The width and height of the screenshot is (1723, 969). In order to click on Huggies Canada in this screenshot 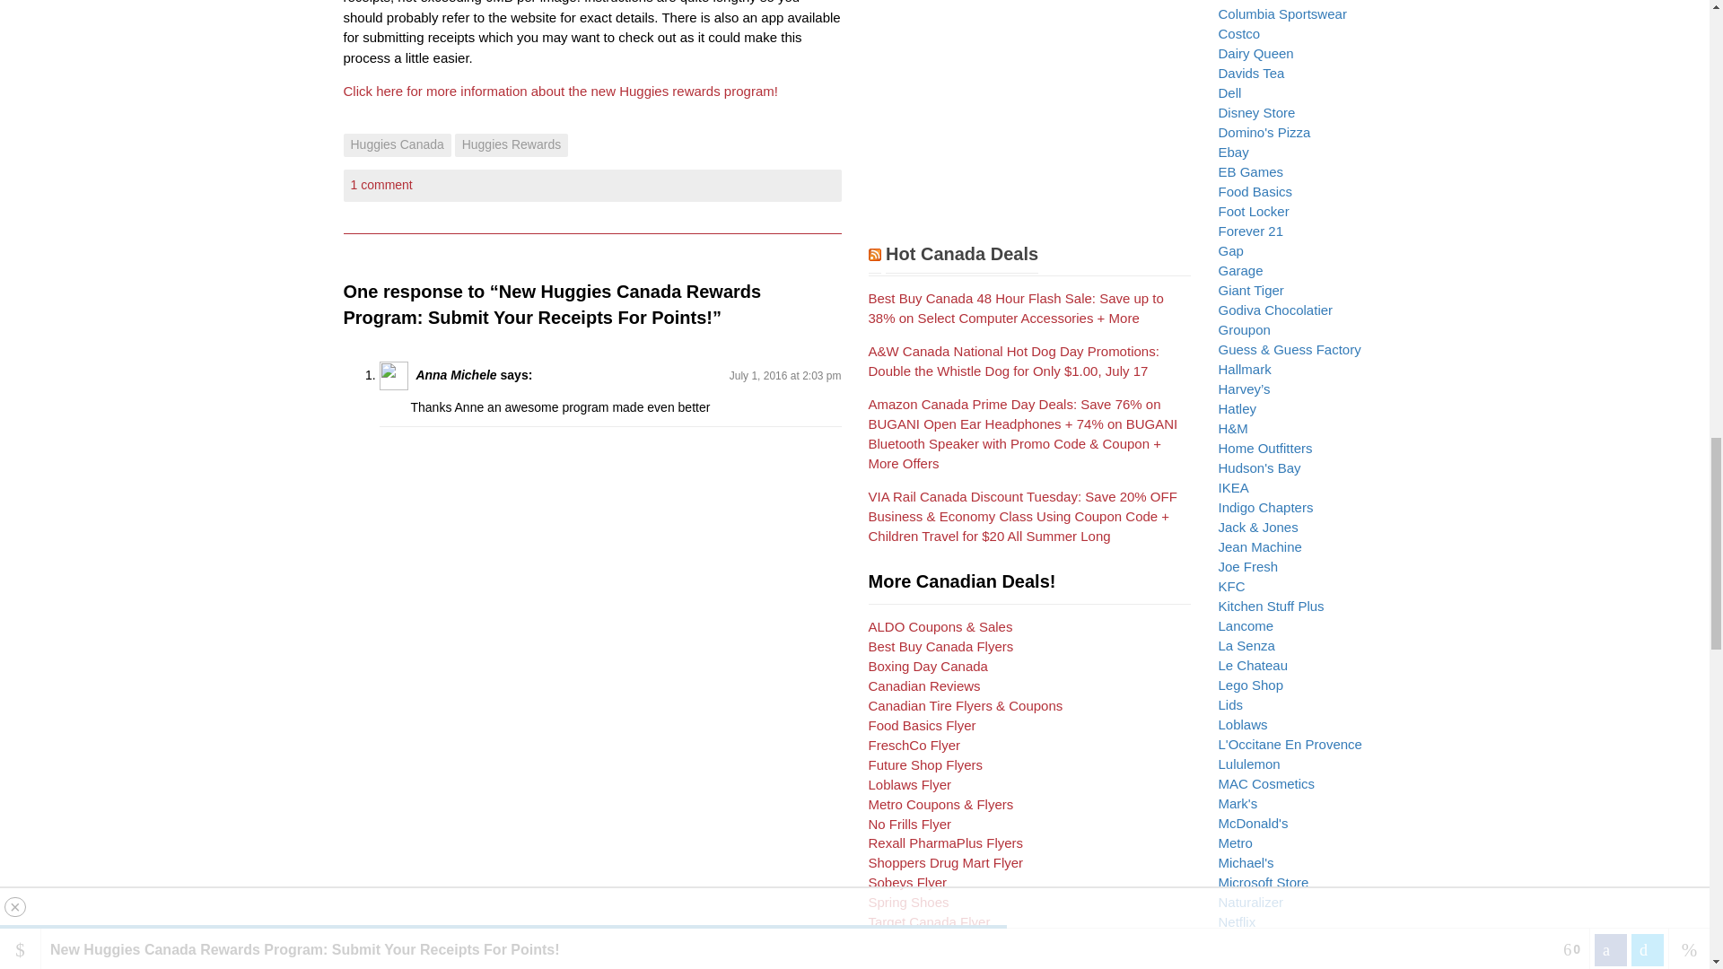, I will do `click(397, 145)`.